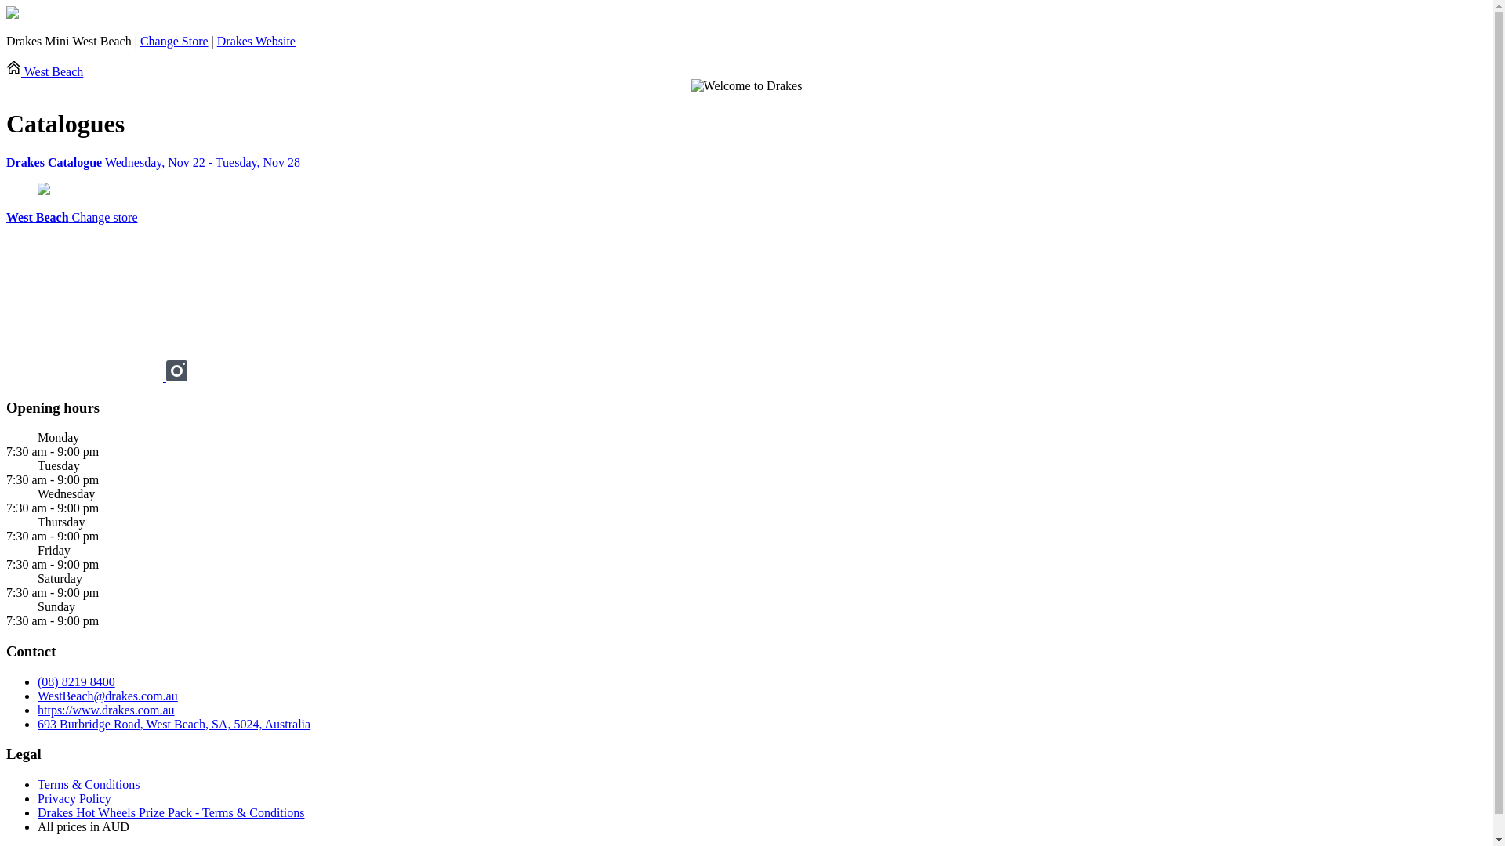 The image size is (1505, 846). Describe the element at coordinates (86, 378) in the screenshot. I see `Facebook` at that location.